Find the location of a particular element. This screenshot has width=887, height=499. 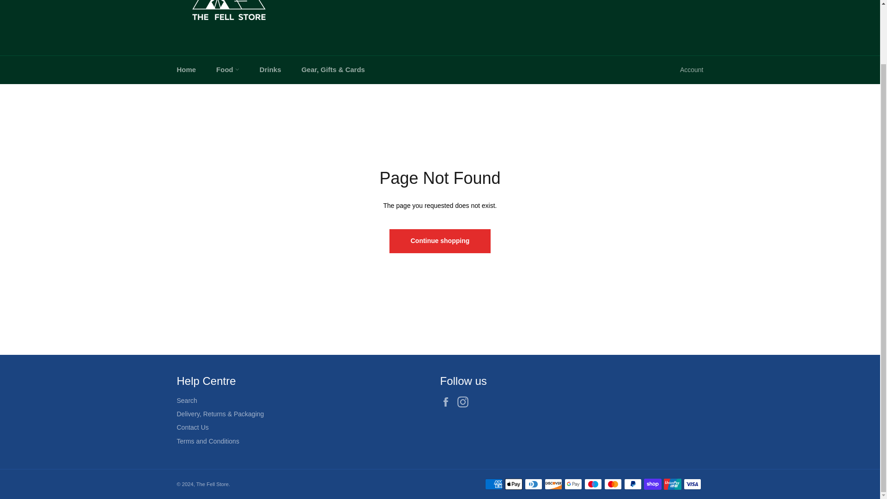

The Fell Store on Instagram is located at coordinates (465, 402).